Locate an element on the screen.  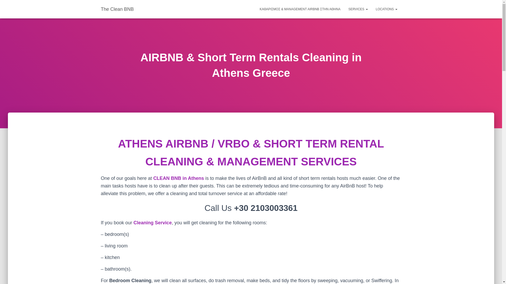
Locations is located at coordinates (386, 9).